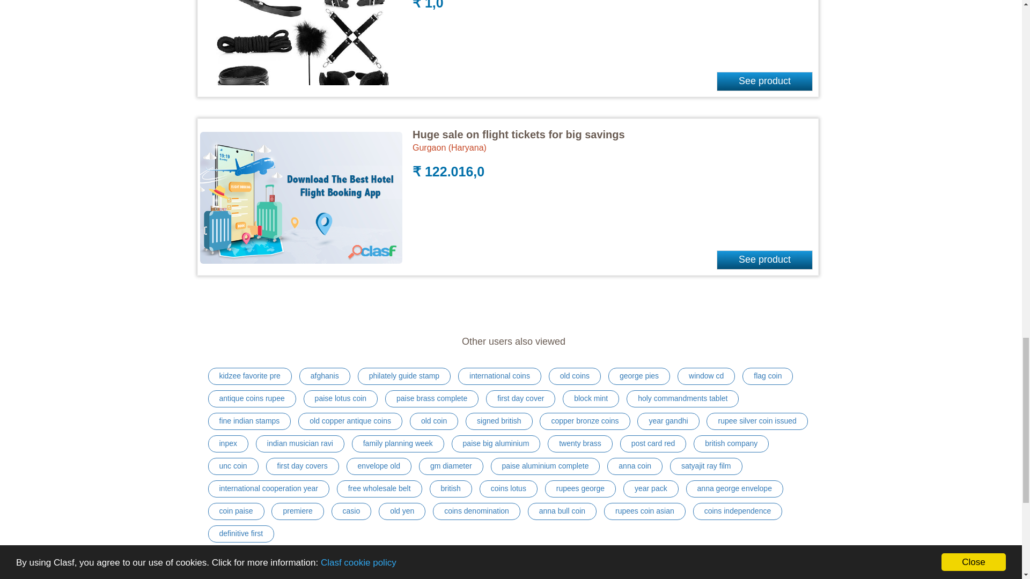  What do you see at coordinates (249, 376) in the screenshot?
I see `kidzee favorite pre` at bounding box center [249, 376].